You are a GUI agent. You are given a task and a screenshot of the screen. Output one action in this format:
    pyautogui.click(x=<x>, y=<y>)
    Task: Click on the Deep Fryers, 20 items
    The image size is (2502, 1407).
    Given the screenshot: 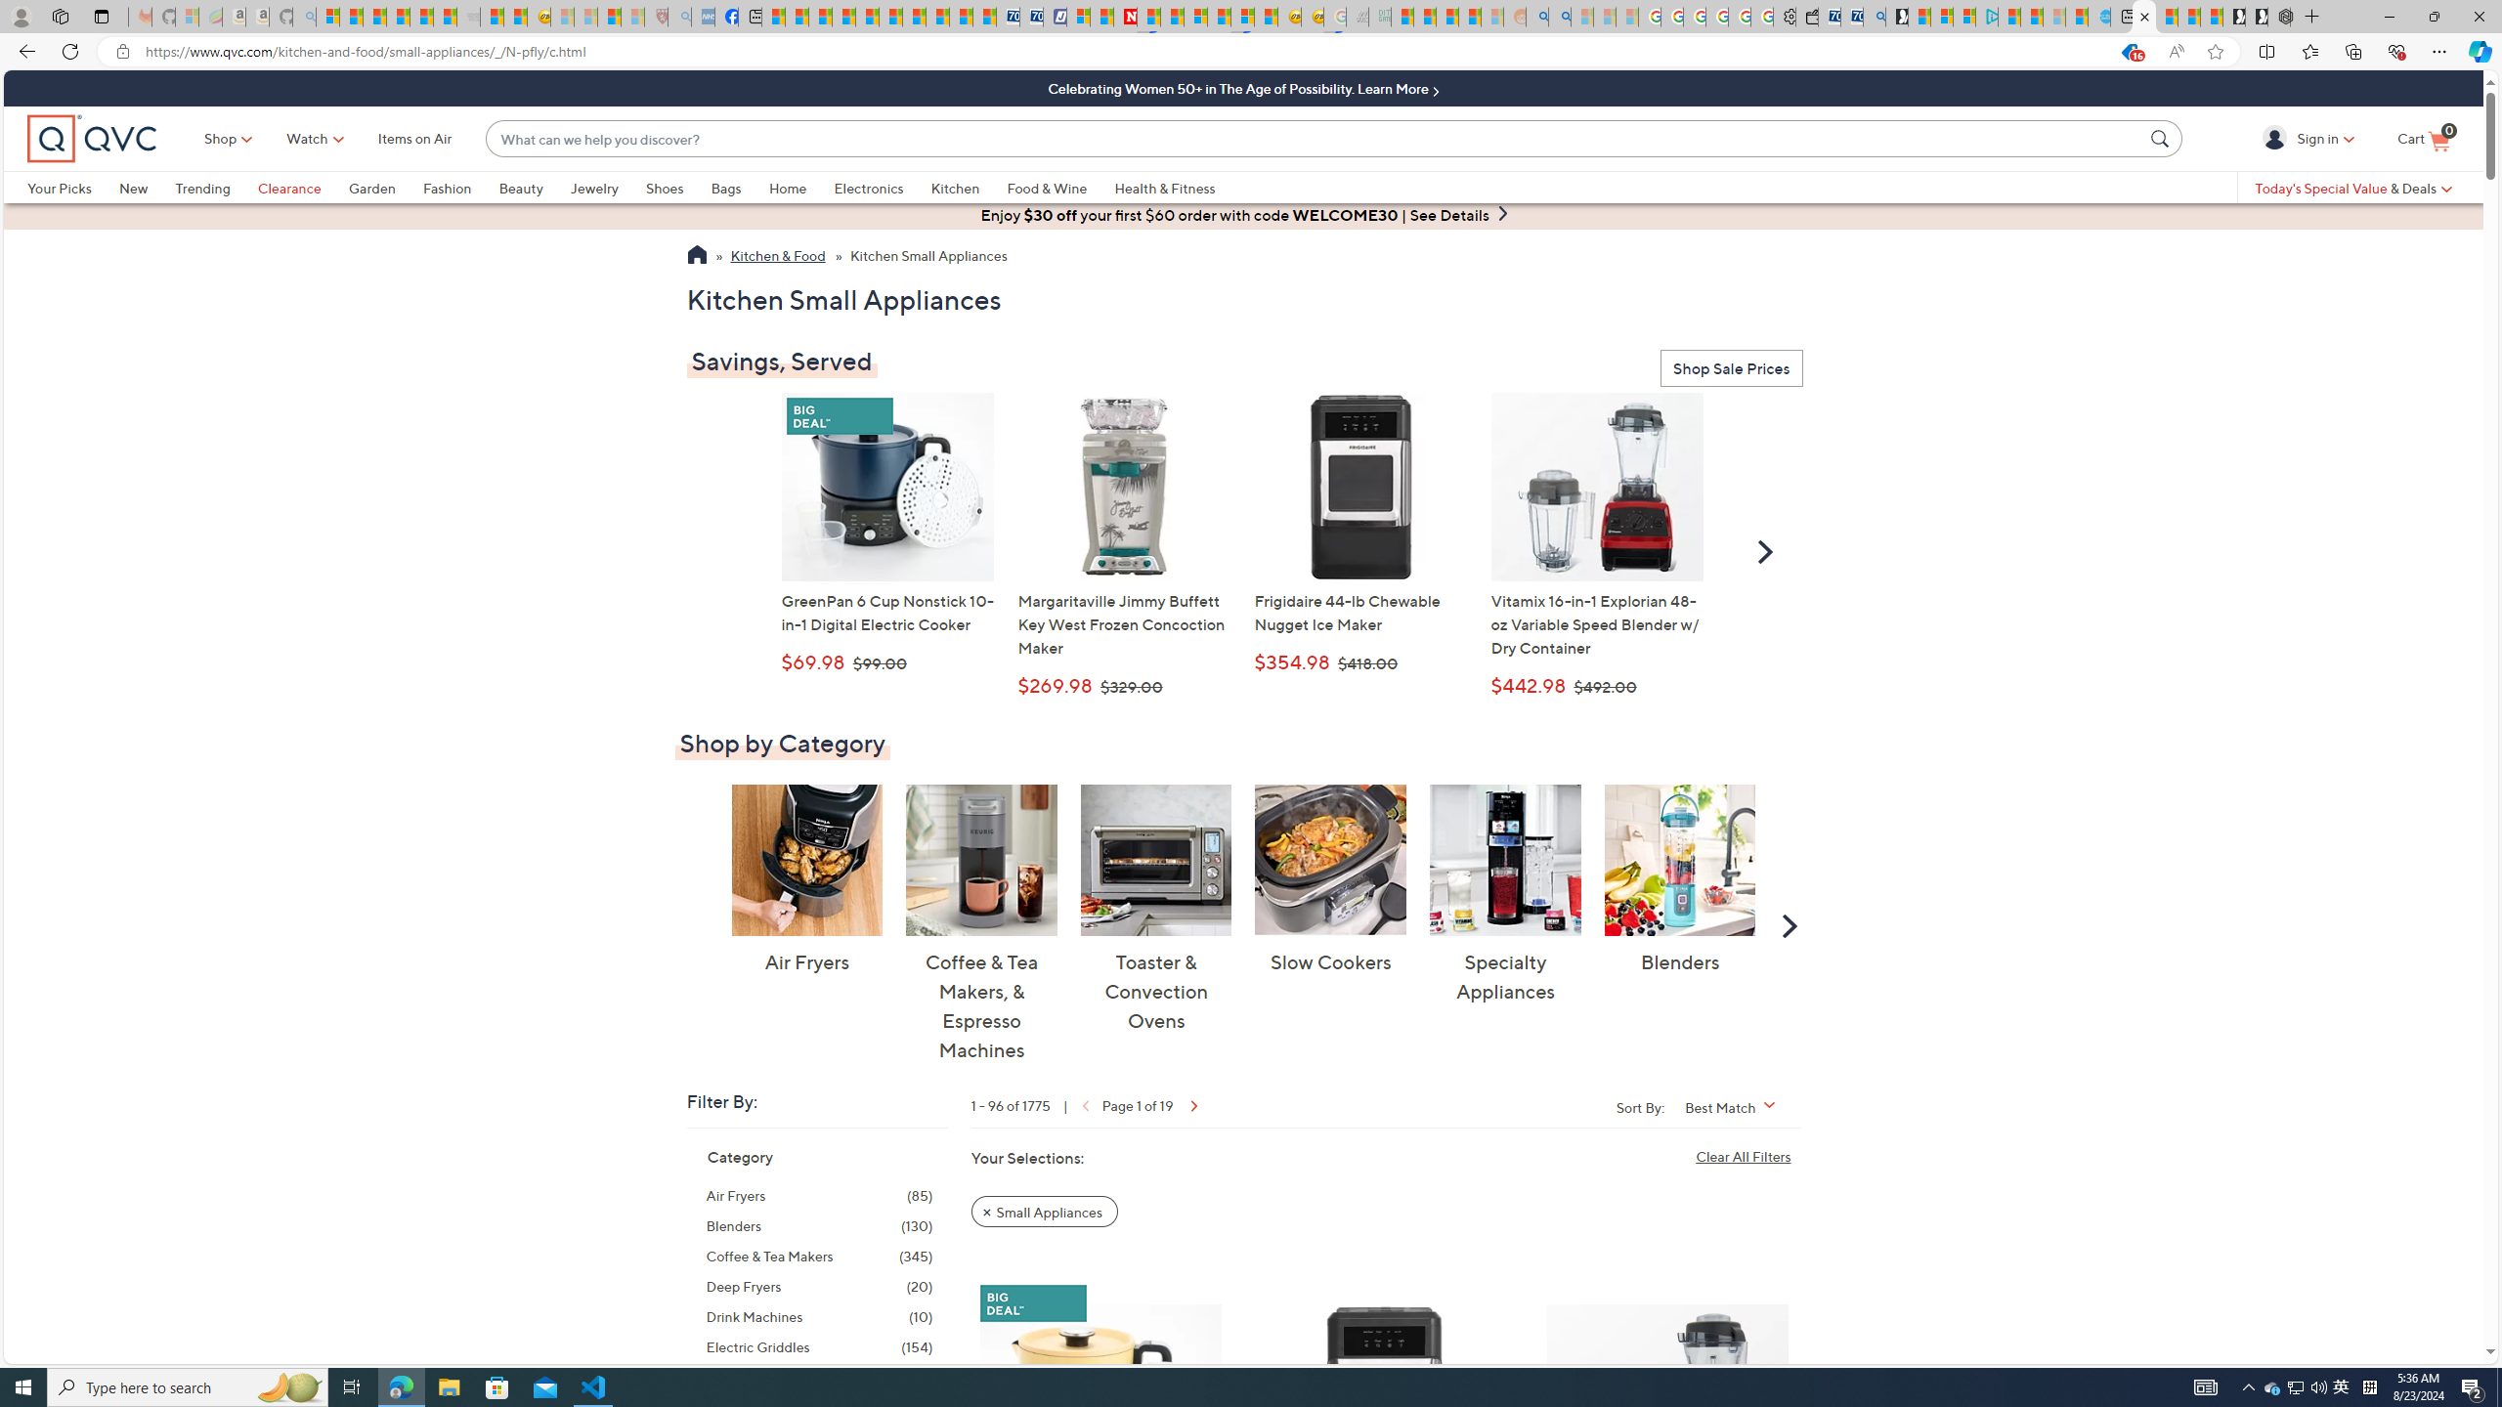 What is the action you would take?
    pyautogui.click(x=819, y=1286)
    